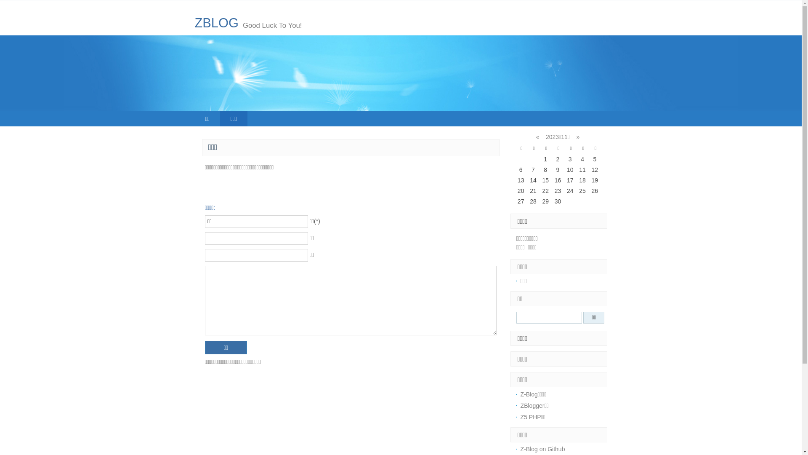 The width and height of the screenshot is (808, 455). I want to click on ZBLOG, so click(216, 23).